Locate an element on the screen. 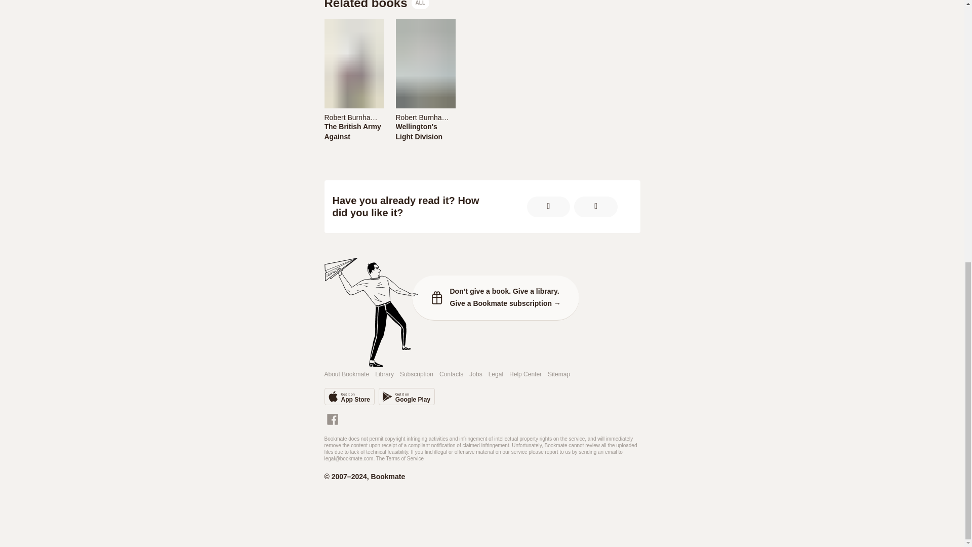 The height and width of the screenshot is (547, 972). Legal is located at coordinates (496, 375).